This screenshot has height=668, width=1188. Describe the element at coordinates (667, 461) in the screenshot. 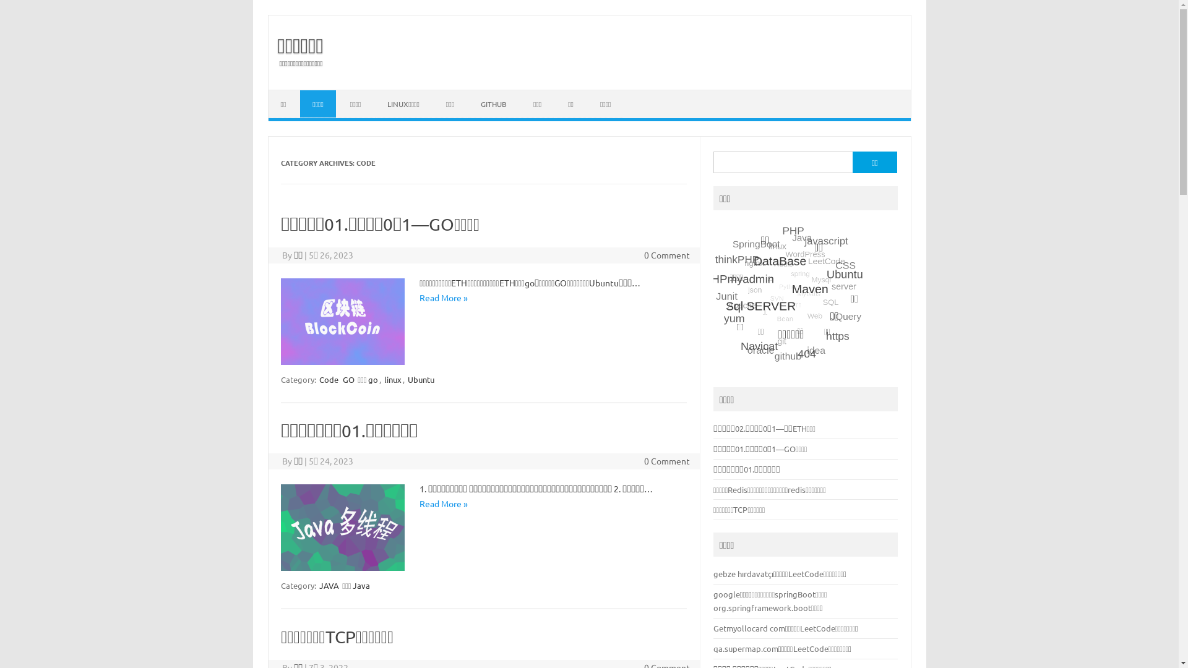

I see `0 Comment` at that location.